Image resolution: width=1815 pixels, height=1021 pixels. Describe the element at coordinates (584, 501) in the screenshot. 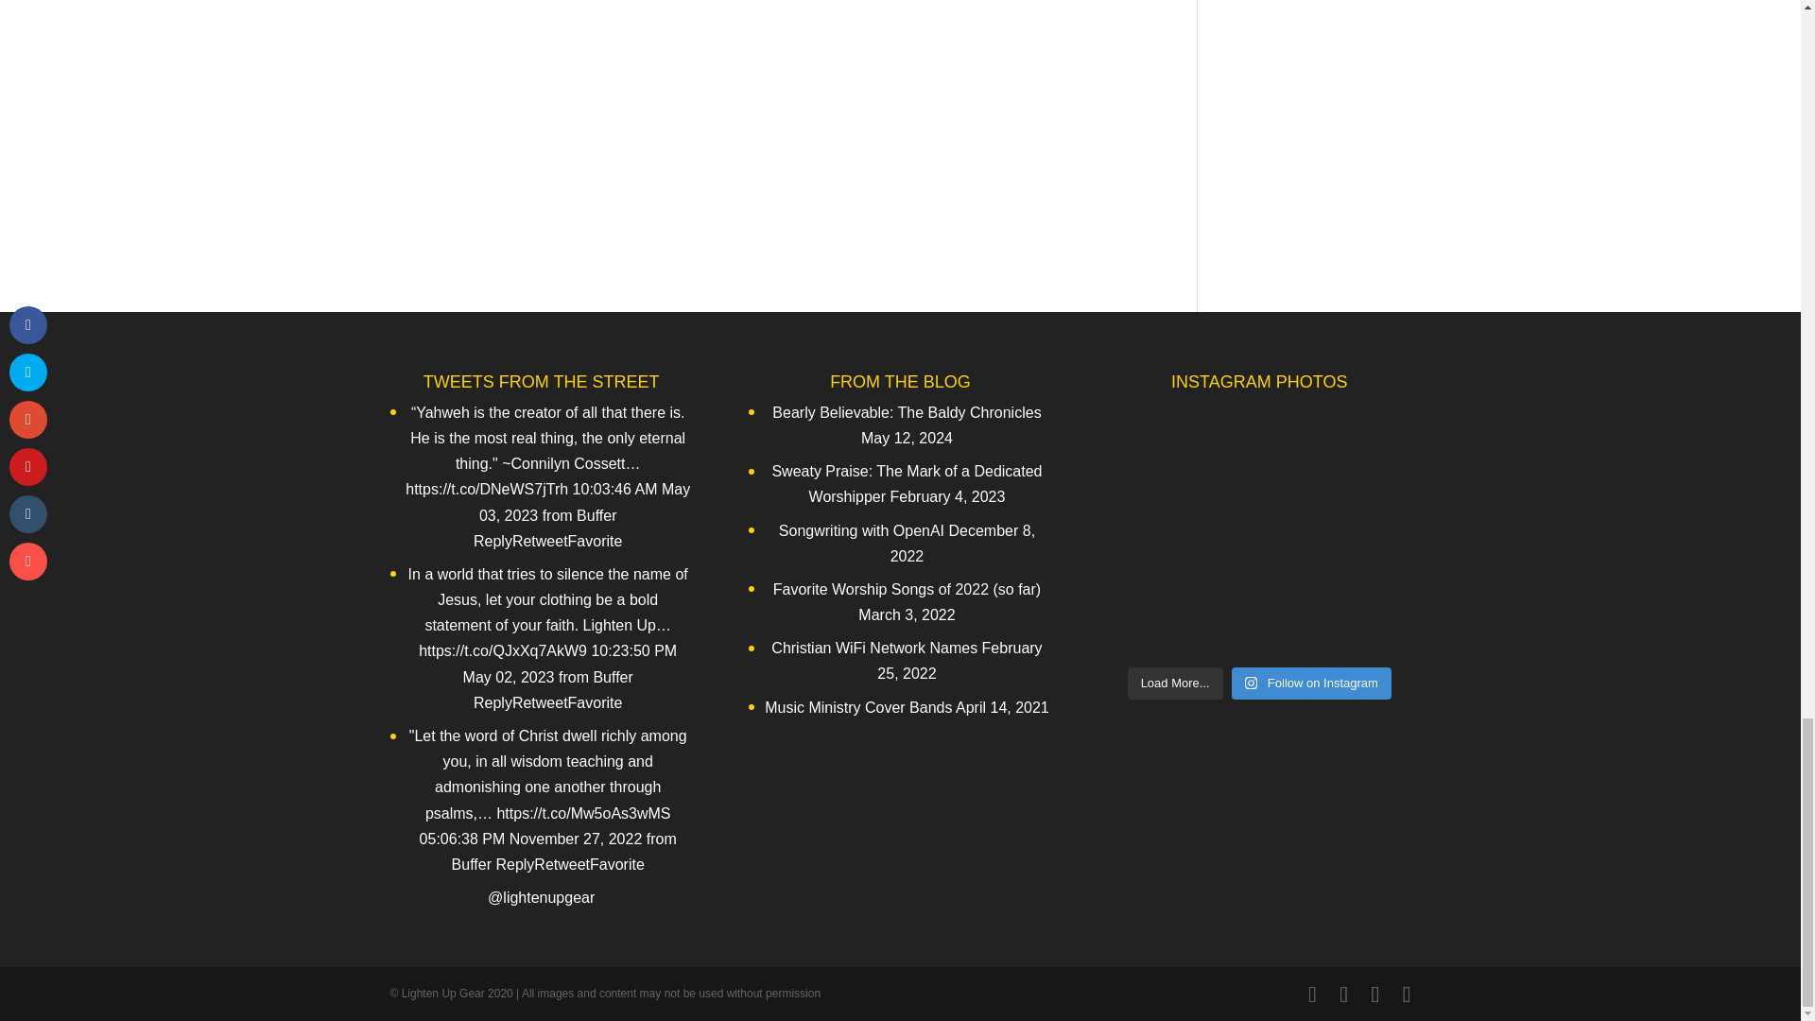

I see `10:03:46 AM May 03, 2023` at that location.